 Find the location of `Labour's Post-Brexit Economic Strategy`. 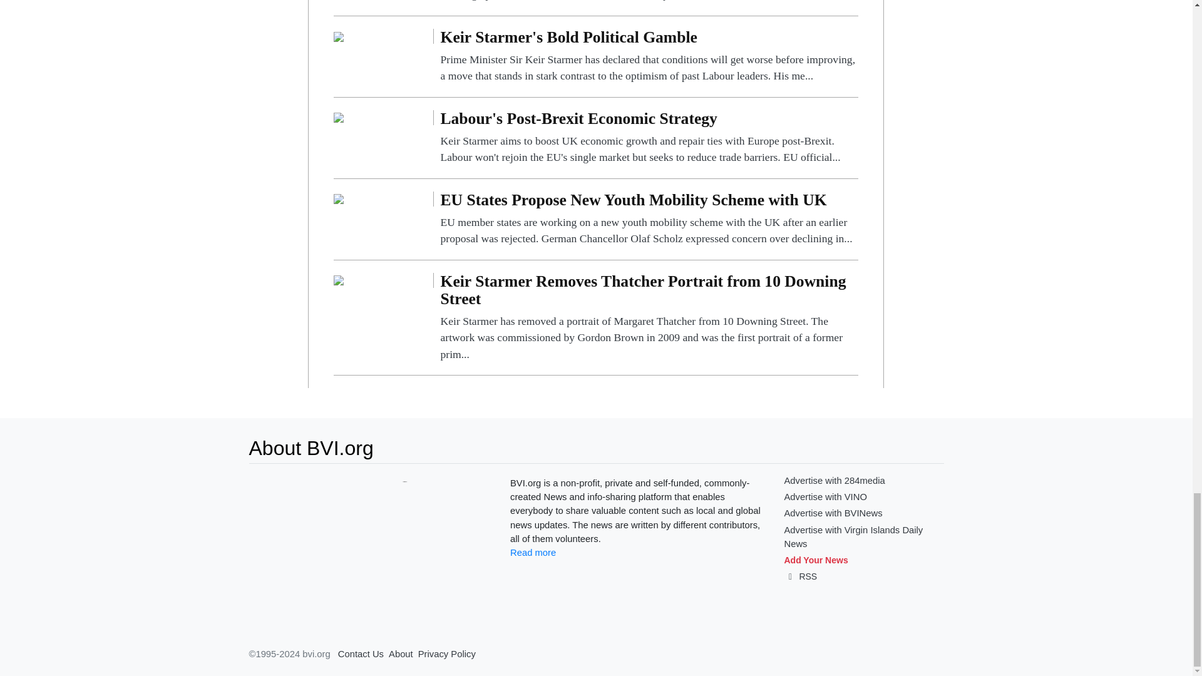

Labour's Post-Brexit Economic Strategy is located at coordinates (339, 117).